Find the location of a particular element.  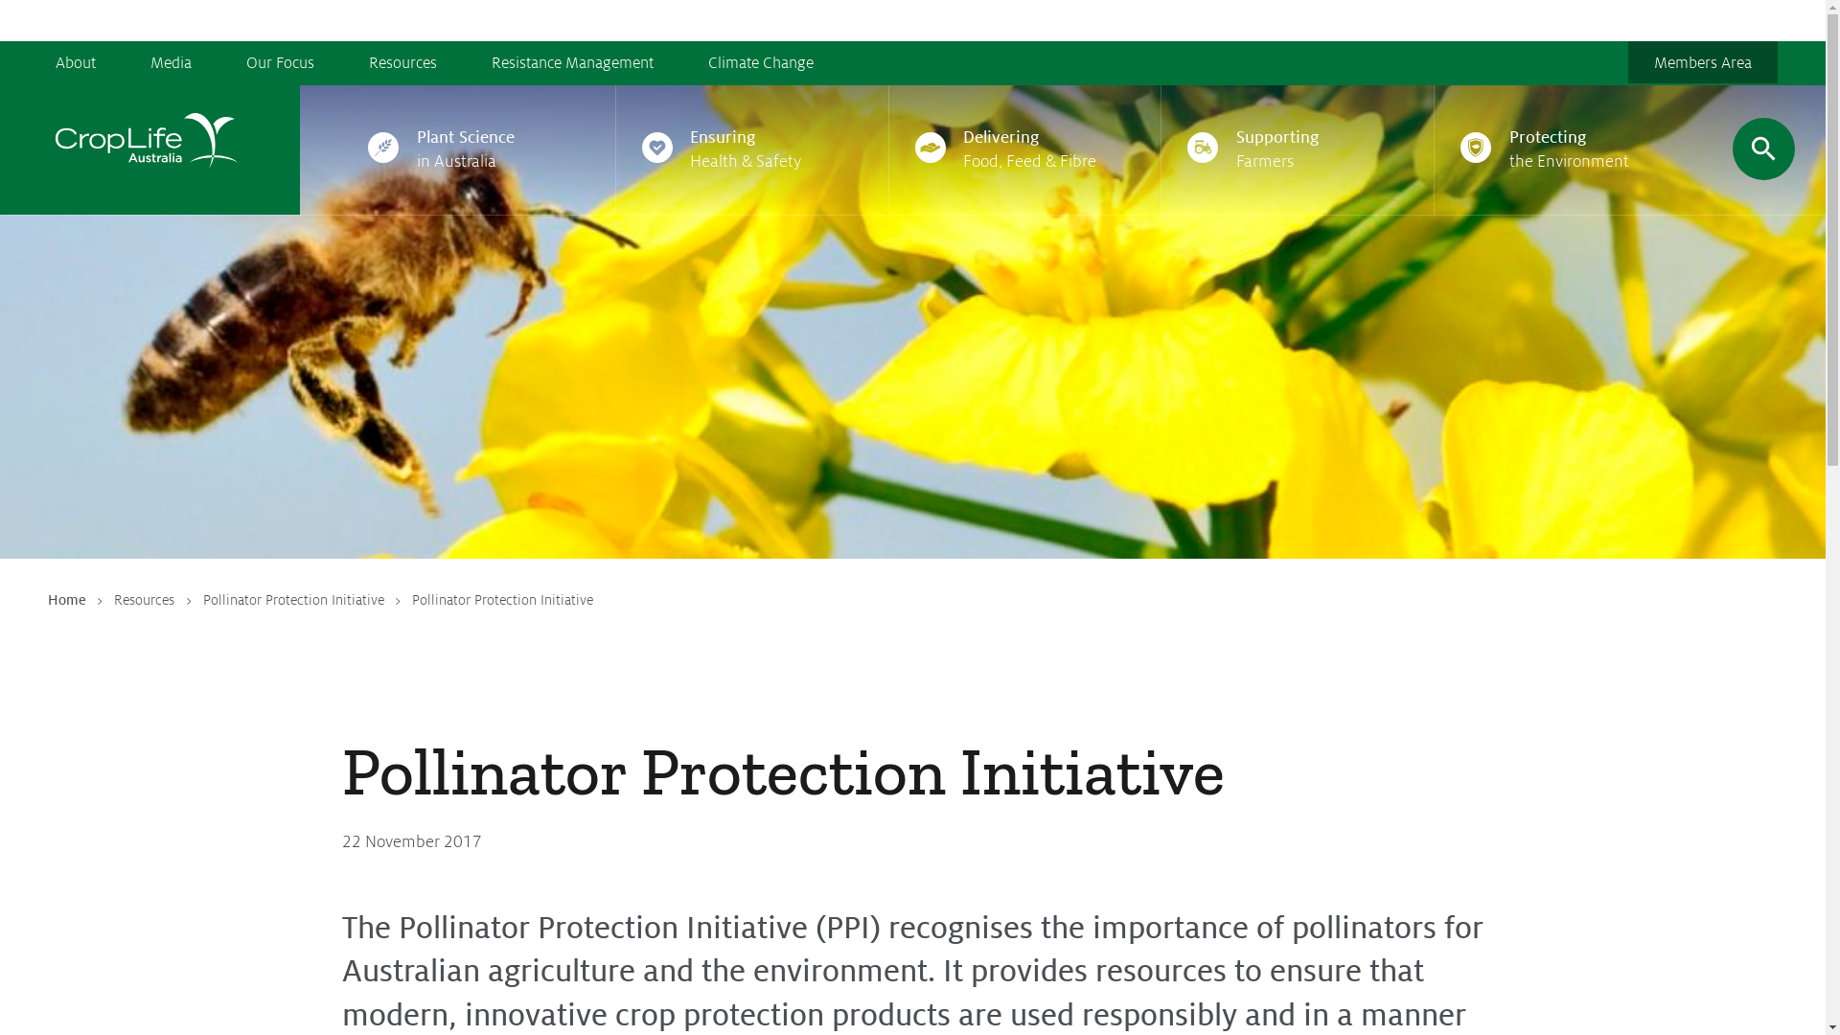

Ensuring
Health & Safety is located at coordinates (752, 149).